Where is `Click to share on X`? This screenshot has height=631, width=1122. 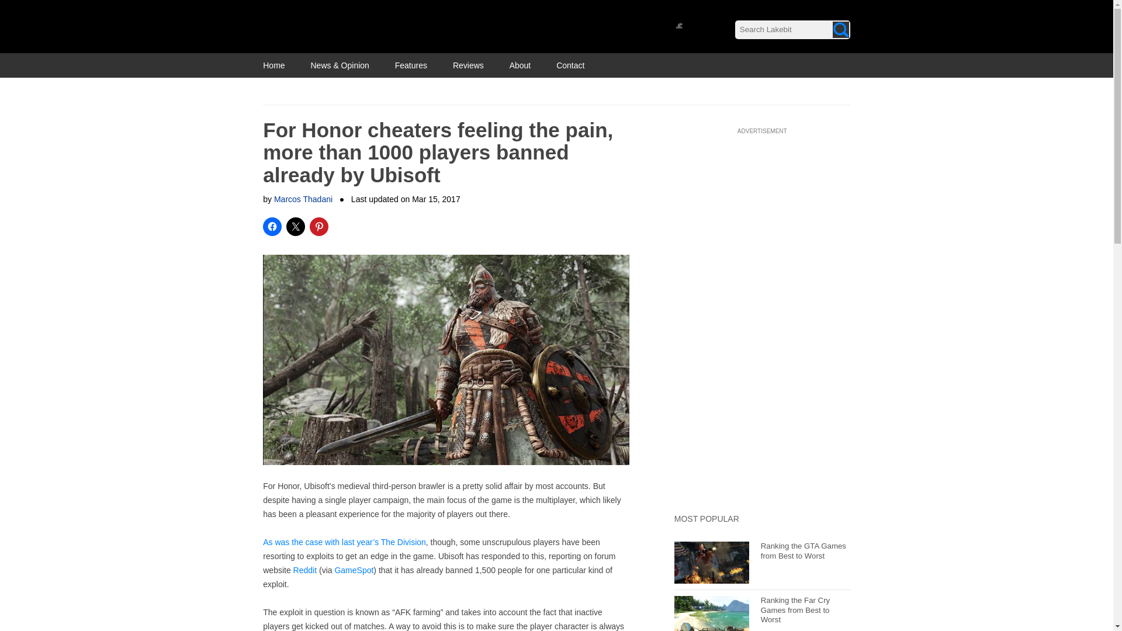
Click to share on X is located at coordinates (296, 226).